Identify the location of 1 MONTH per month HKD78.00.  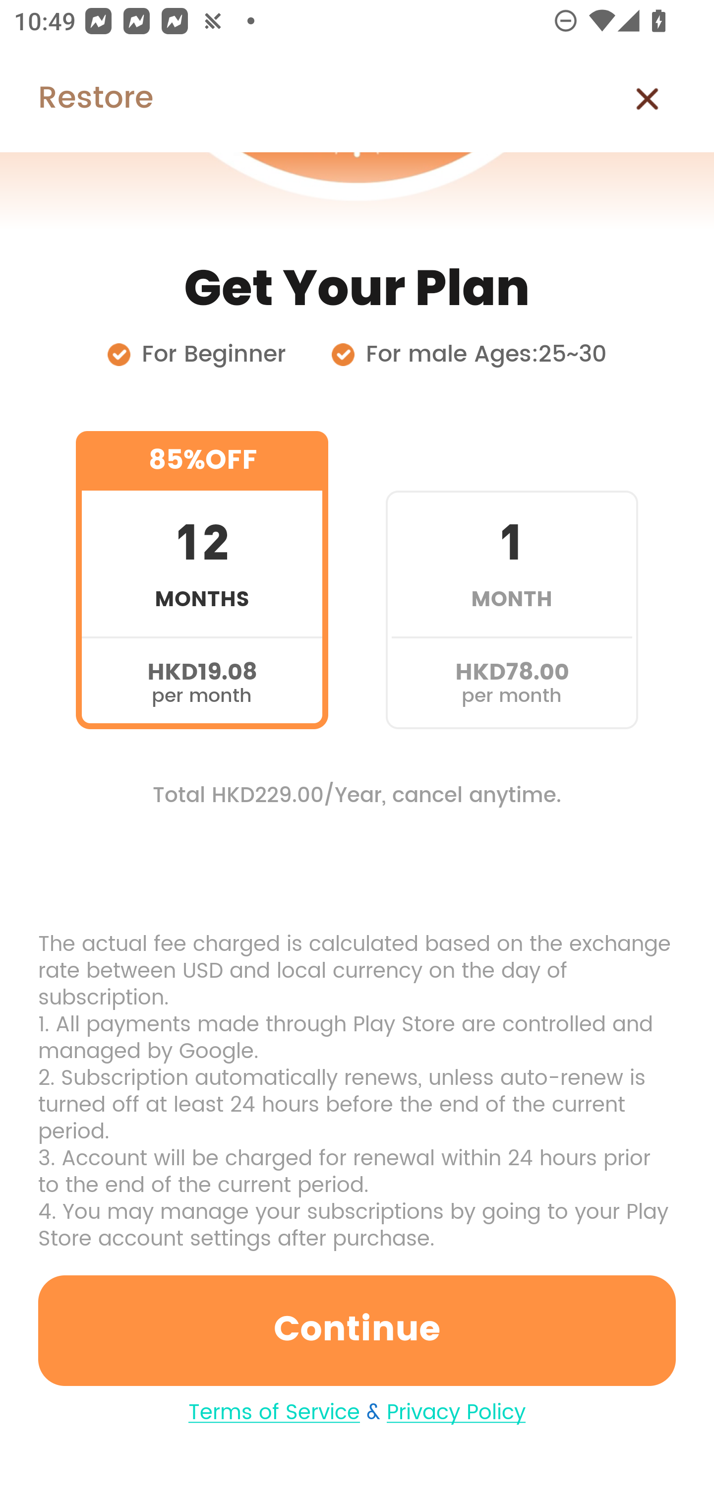
(512, 580).